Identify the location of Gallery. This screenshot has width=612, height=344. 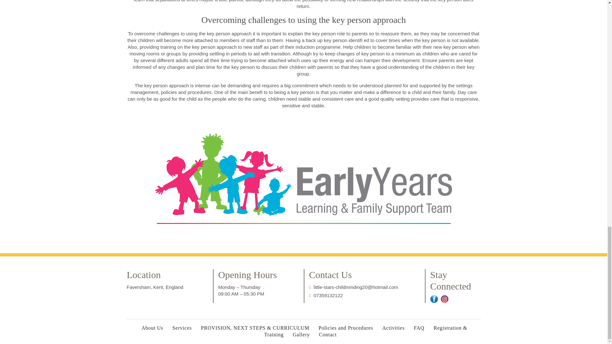
(301, 334).